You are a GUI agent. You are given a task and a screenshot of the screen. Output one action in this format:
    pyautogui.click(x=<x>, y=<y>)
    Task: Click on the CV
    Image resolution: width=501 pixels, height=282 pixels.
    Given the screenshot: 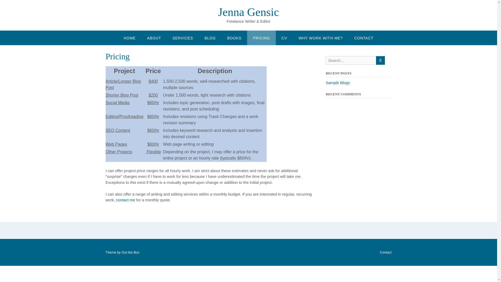 What is the action you would take?
    pyautogui.click(x=284, y=37)
    